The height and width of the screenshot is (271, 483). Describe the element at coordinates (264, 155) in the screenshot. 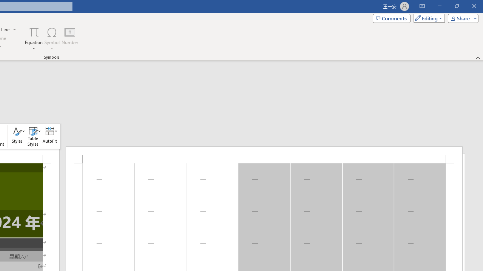

I see `Header -Section 1-` at that location.